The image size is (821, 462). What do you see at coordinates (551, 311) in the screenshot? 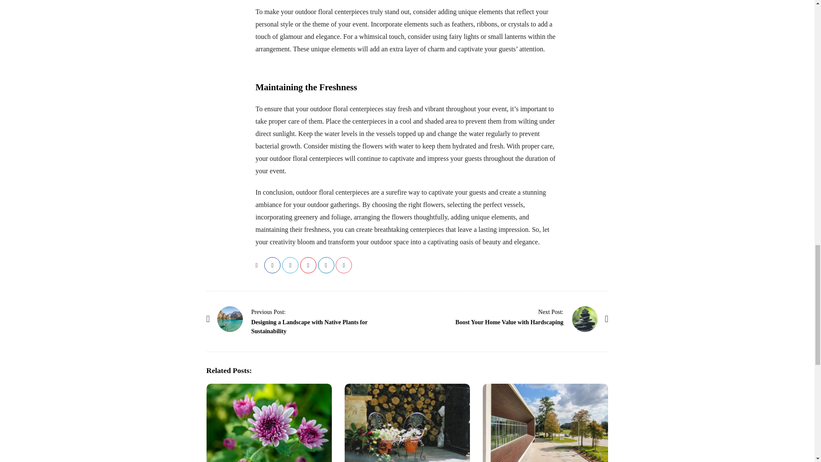
I see `Next Post:` at bounding box center [551, 311].